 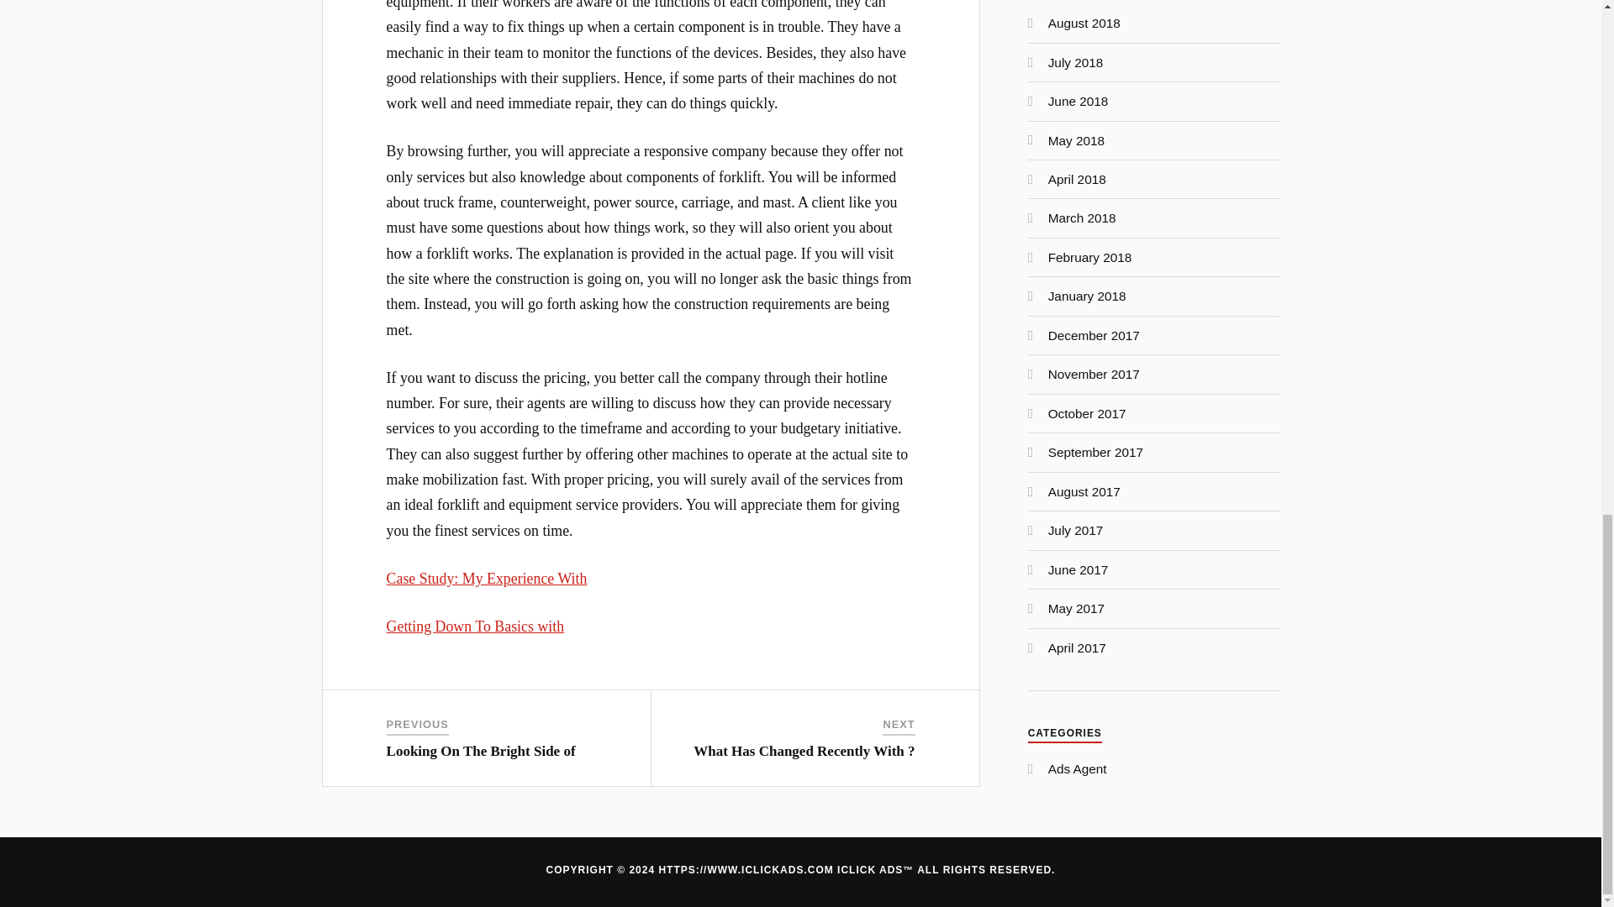 I want to click on April 2018, so click(x=1076, y=180).